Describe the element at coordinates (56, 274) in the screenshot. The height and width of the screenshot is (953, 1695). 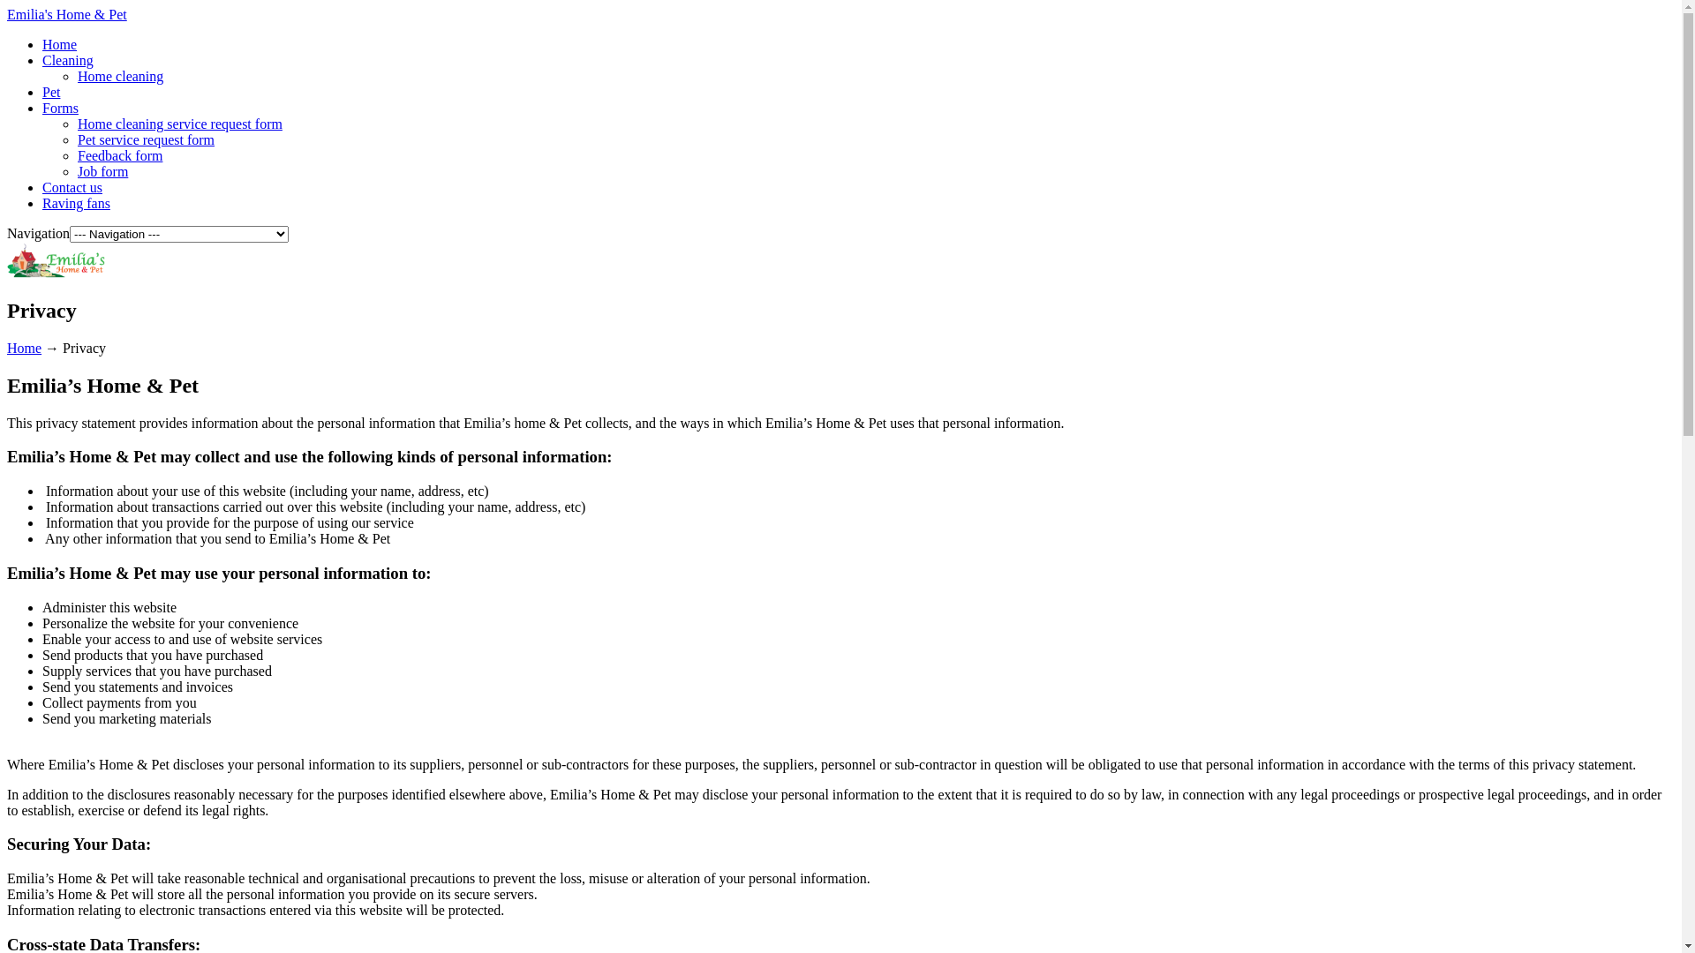
I see `Emilia's Home & Pet` at that location.